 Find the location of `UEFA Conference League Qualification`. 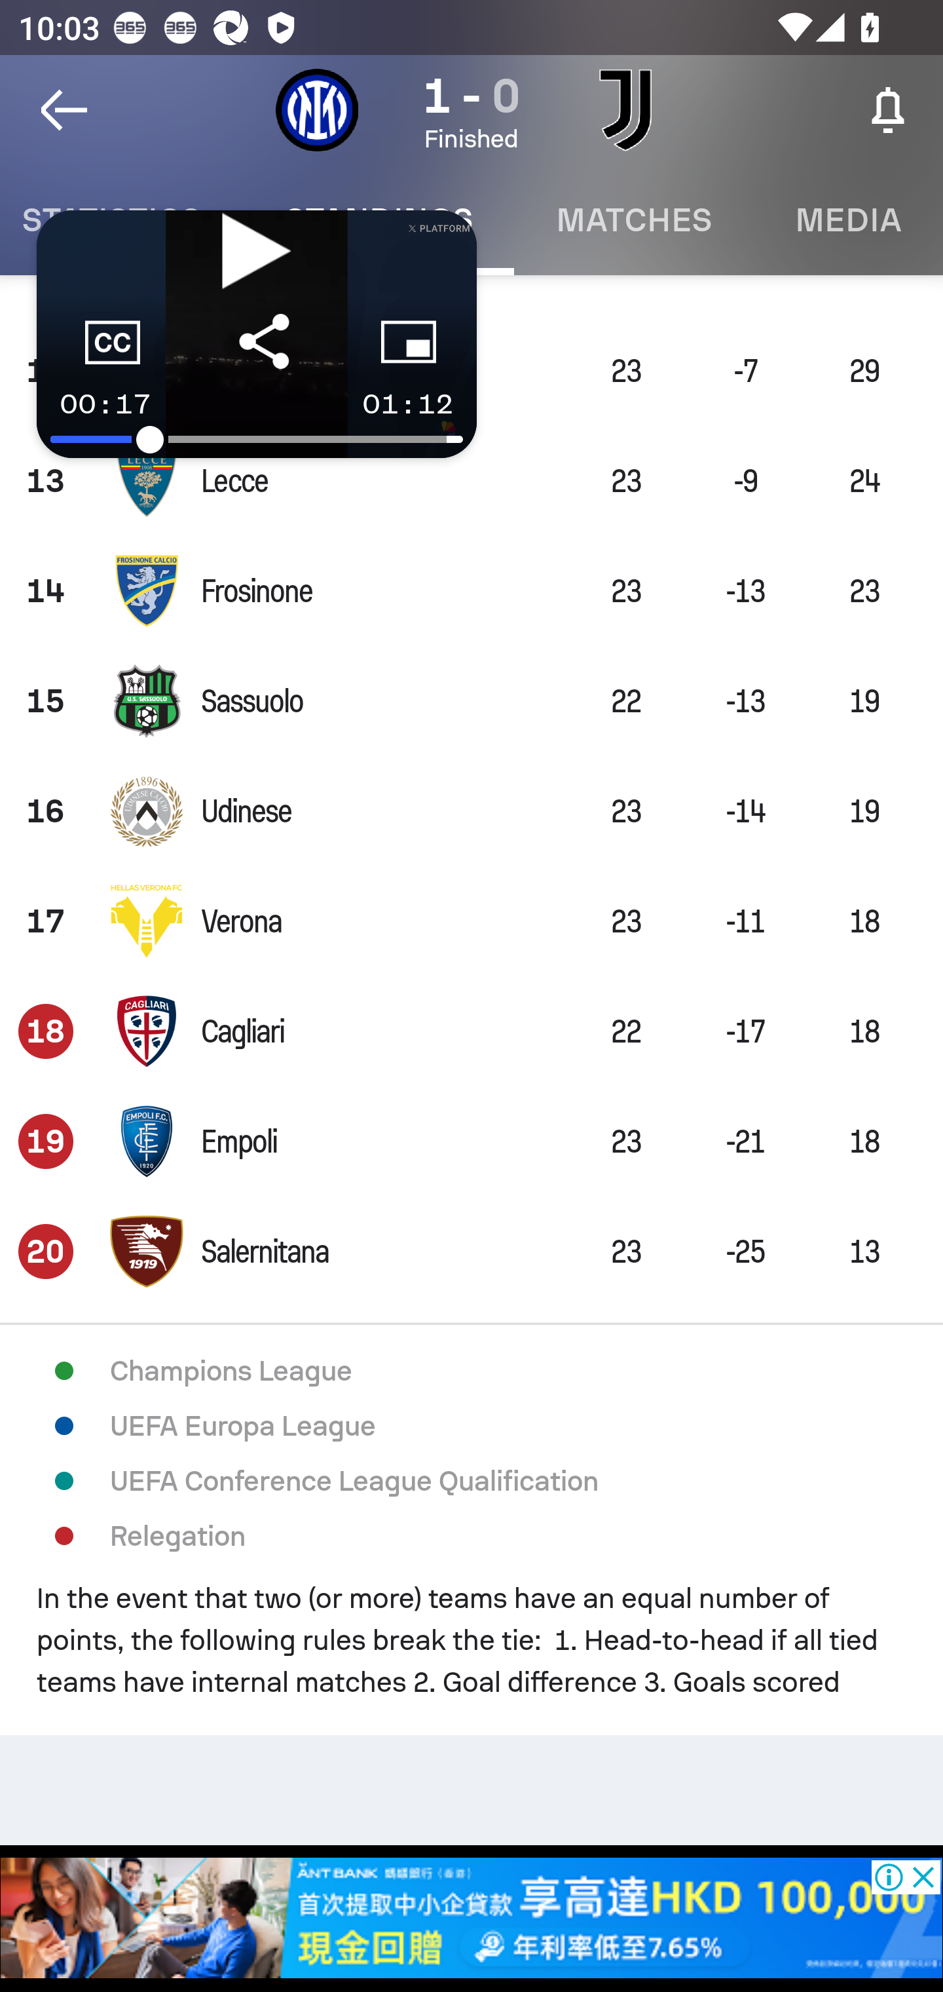

UEFA Conference League Qualification is located at coordinates (471, 1481).